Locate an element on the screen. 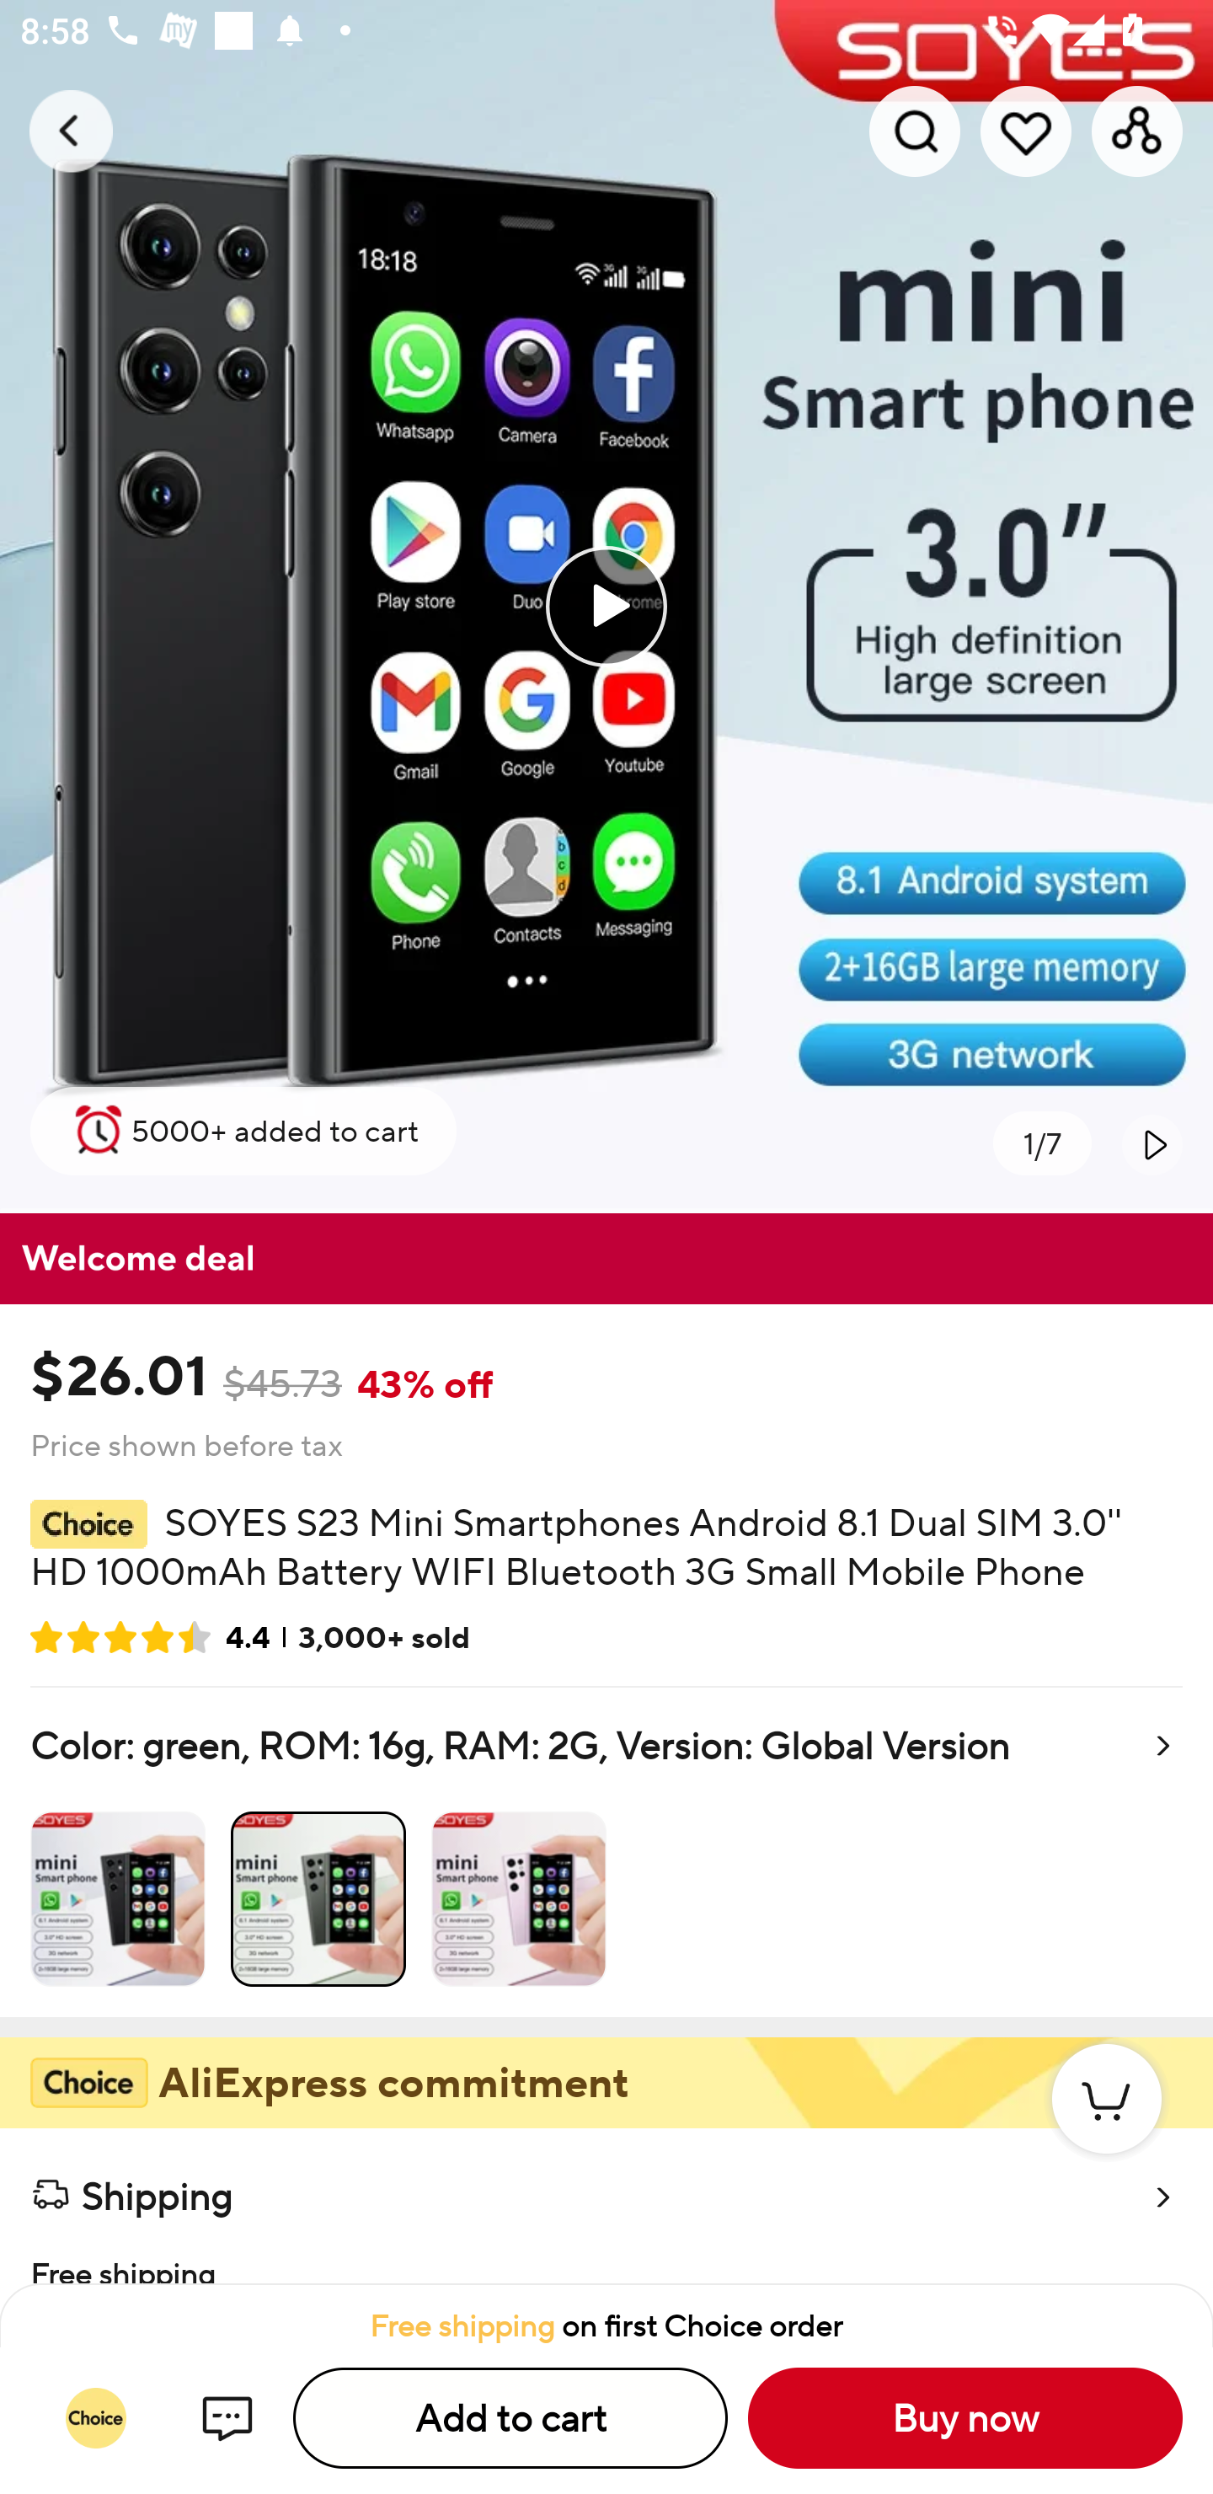 The width and height of the screenshot is (1213, 2494). 0.0 is located at coordinates (606, 606).